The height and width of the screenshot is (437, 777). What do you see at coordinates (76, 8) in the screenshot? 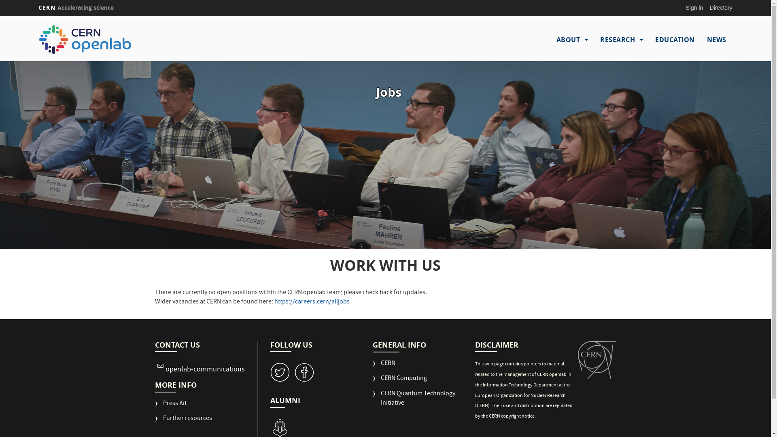
I see `CERN Accelerating science` at bounding box center [76, 8].